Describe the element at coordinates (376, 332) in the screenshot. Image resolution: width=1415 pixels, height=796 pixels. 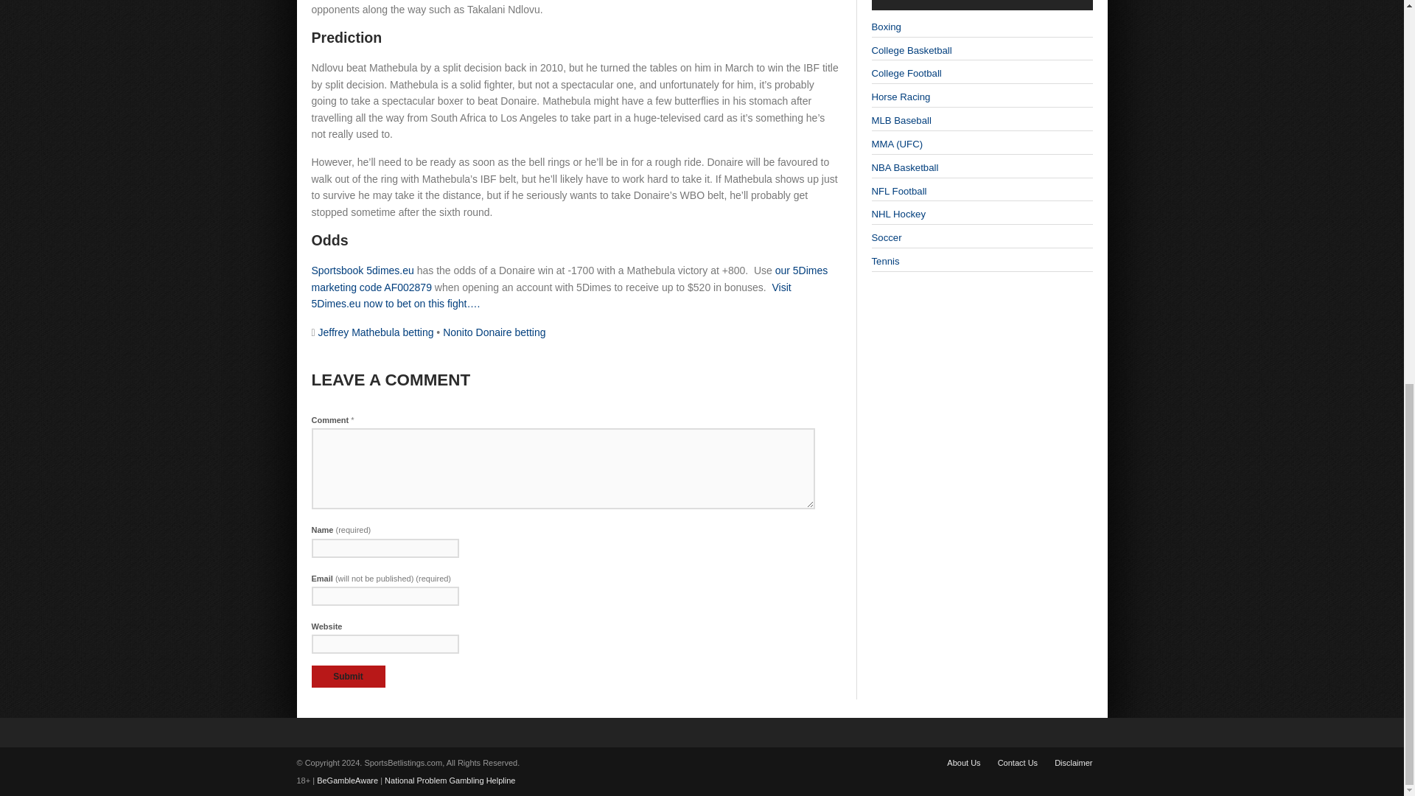
I see `Jeffrey Mathebula betting` at that location.